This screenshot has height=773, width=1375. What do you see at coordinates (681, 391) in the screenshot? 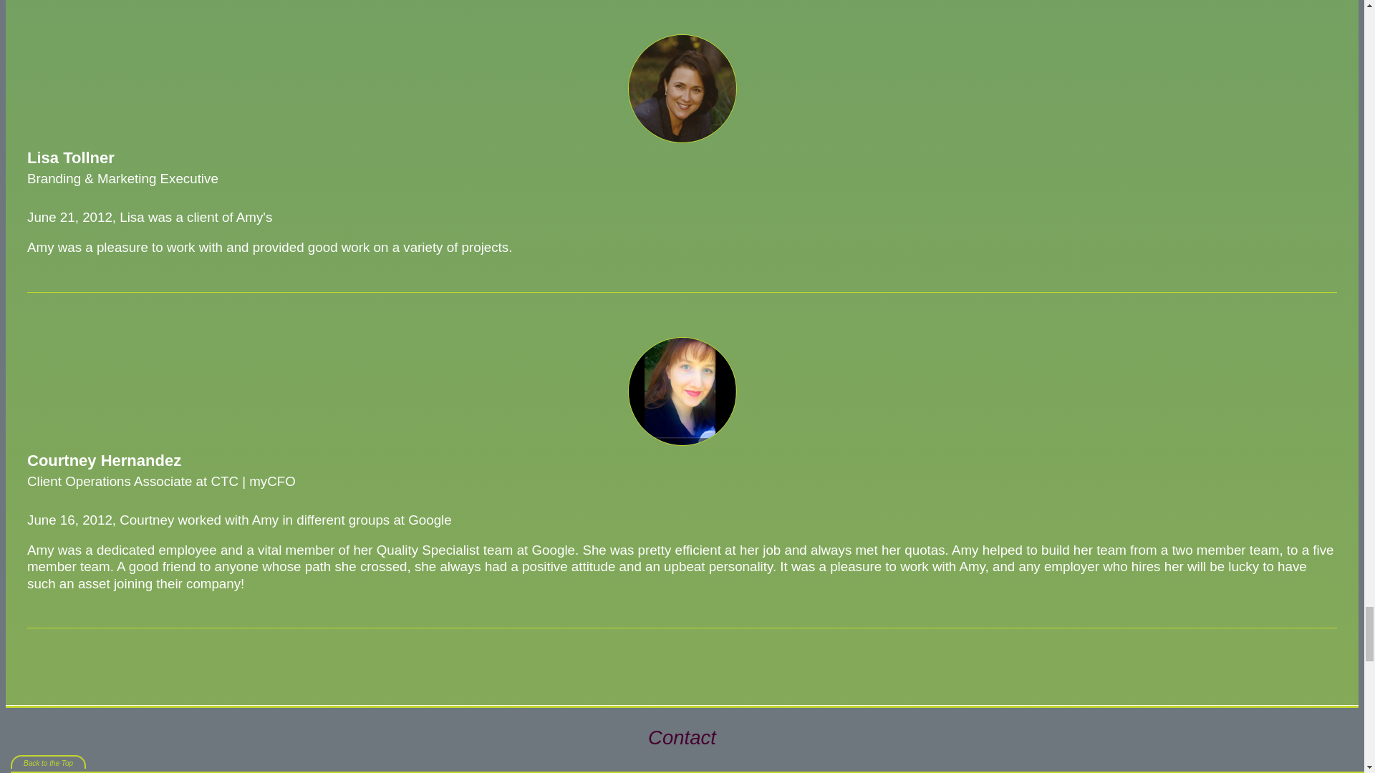
I see `Courtney Hernandez` at bounding box center [681, 391].